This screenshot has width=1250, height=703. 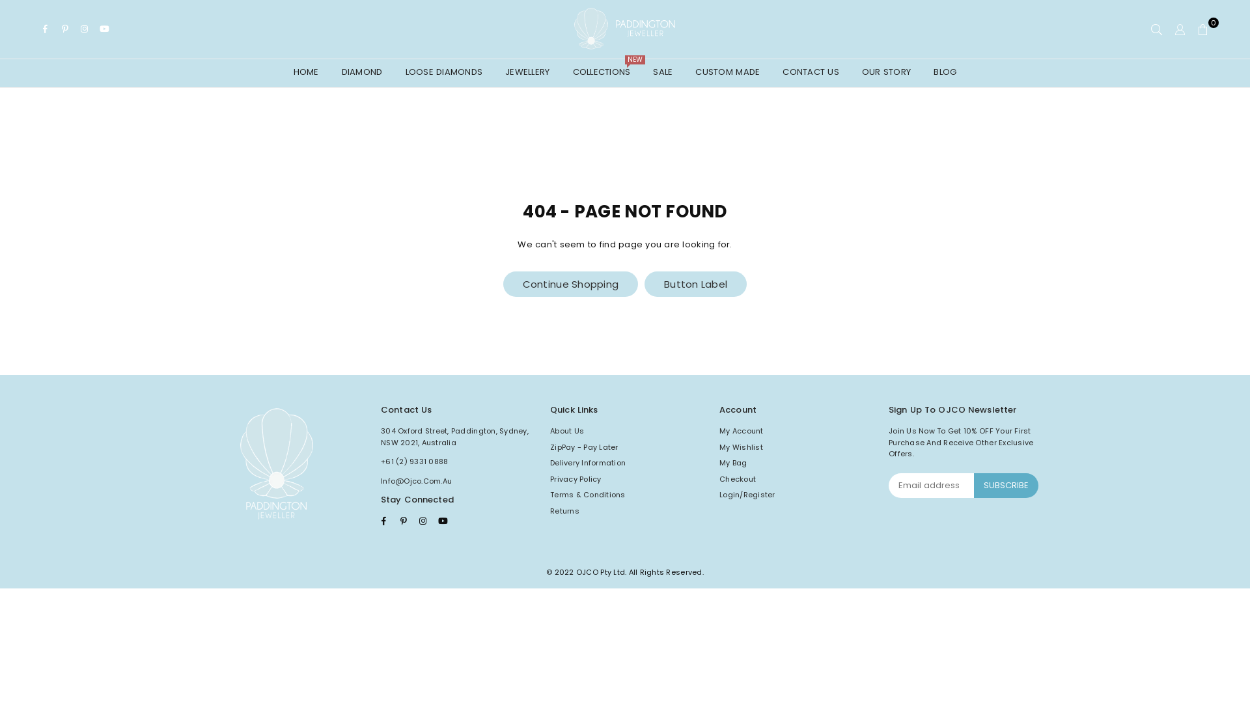 What do you see at coordinates (362, 73) in the screenshot?
I see `DIAMOND` at bounding box center [362, 73].